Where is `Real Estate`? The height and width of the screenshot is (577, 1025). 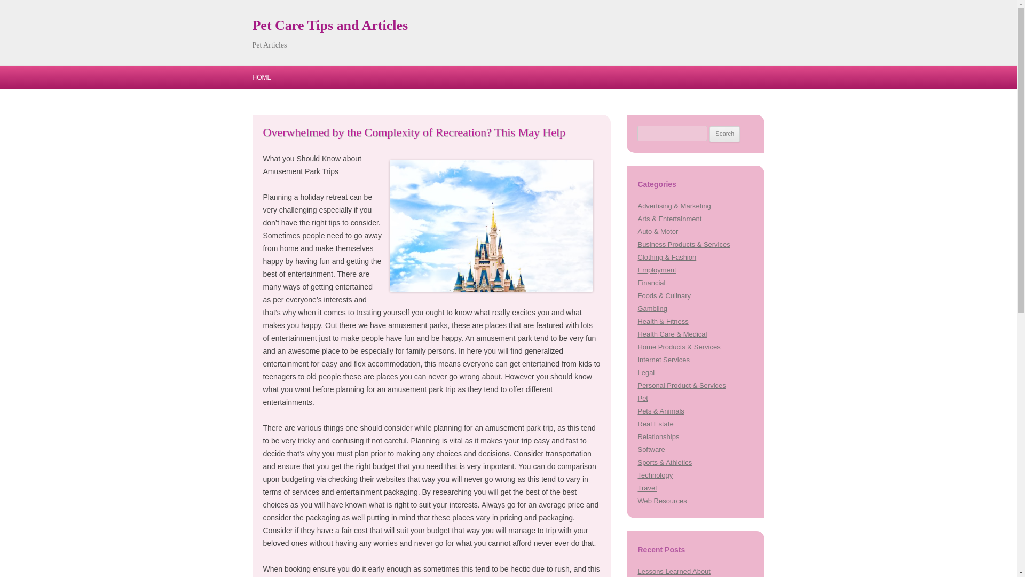 Real Estate is located at coordinates (656, 424).